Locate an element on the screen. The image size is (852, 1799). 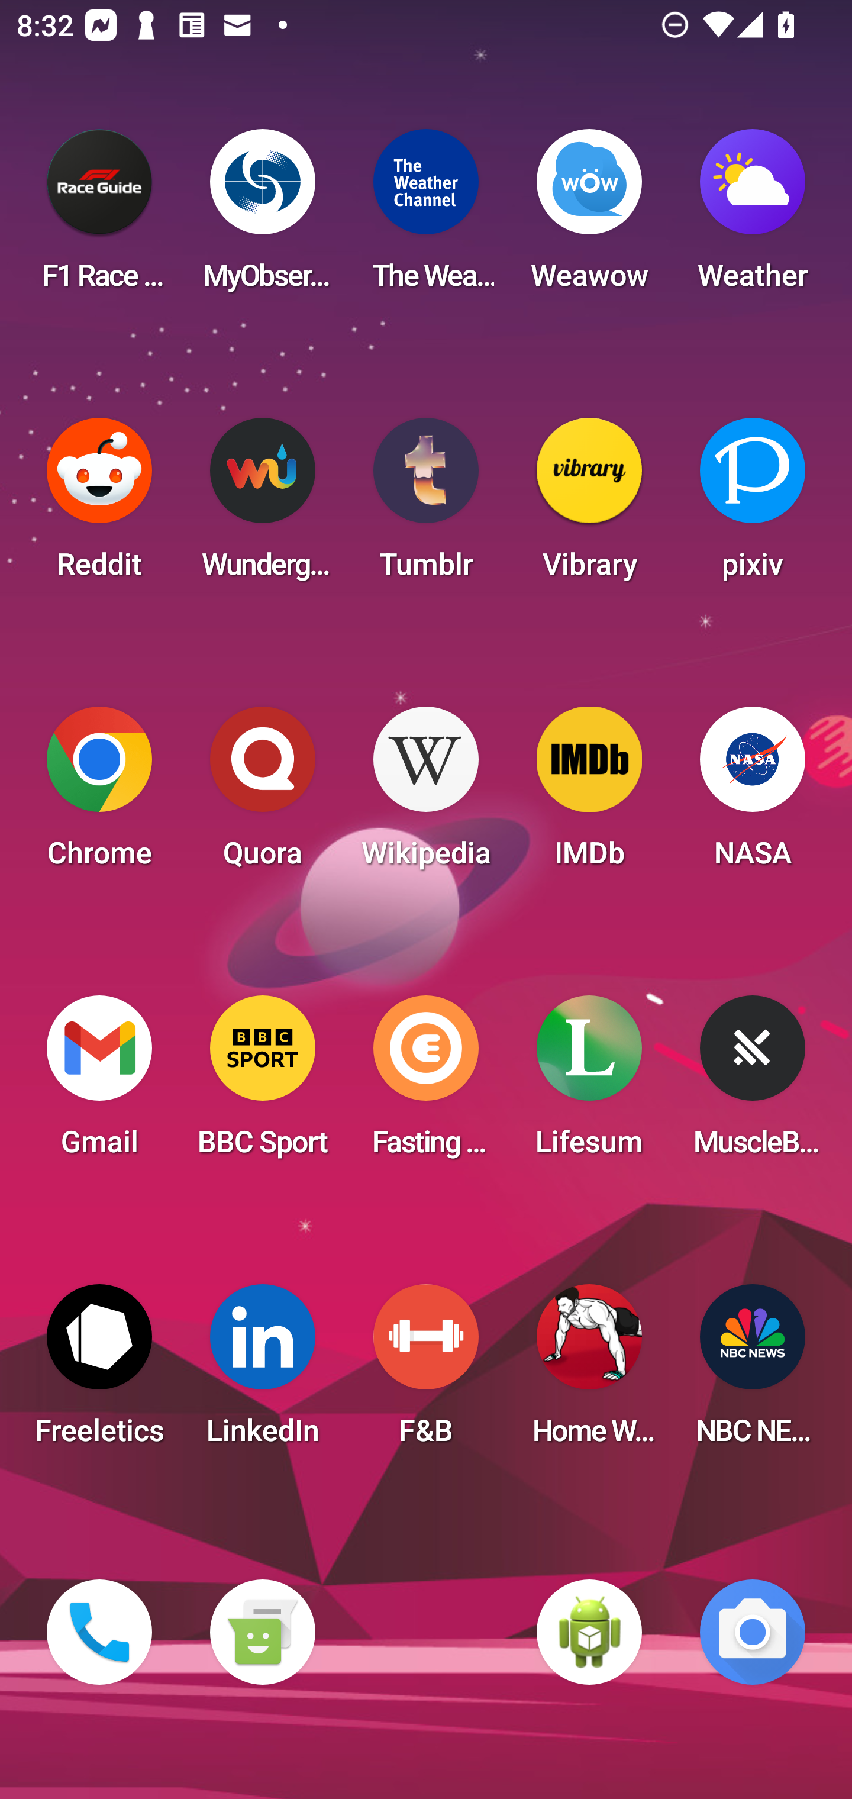
Quora is located at coordinates (262, 794).